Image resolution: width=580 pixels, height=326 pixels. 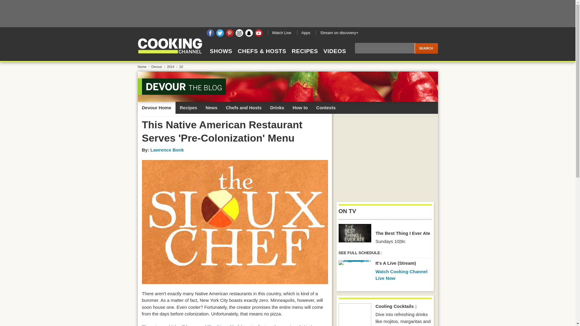 What do you see at coordinates (210, 33) in the screenshot?
I see `Follow us on Facebook` at bounding box center [210, 33].